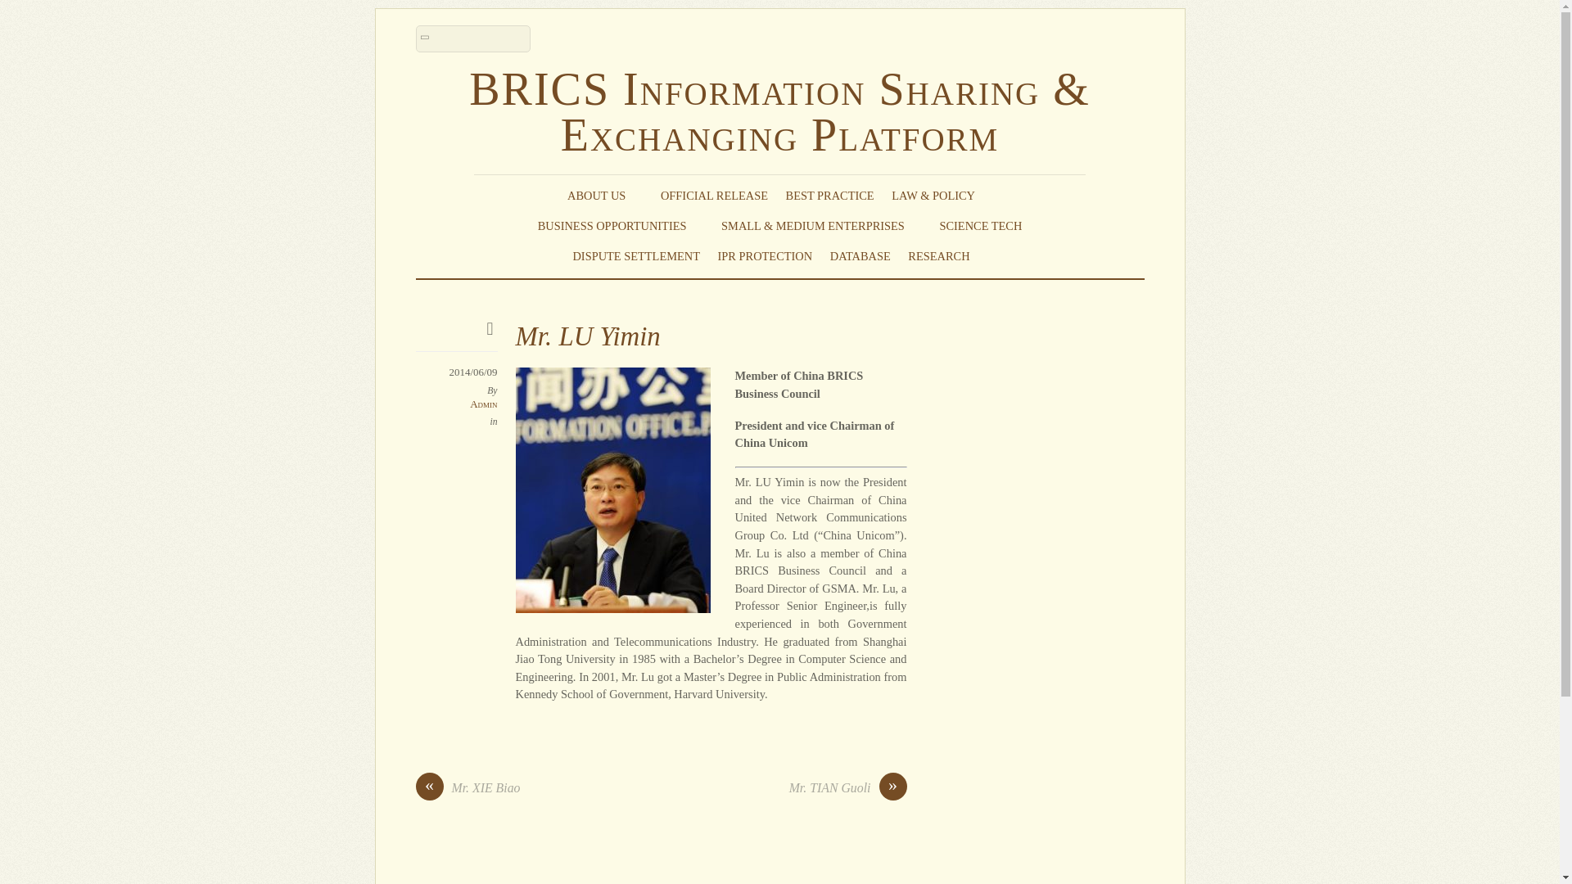 Image resolution: width=1572 pixels, height=884 pixels. What do you see at coordinates (981, 226) in the screenshot?
I see `SCIENCE TECH` at bounding box center [981, 226].